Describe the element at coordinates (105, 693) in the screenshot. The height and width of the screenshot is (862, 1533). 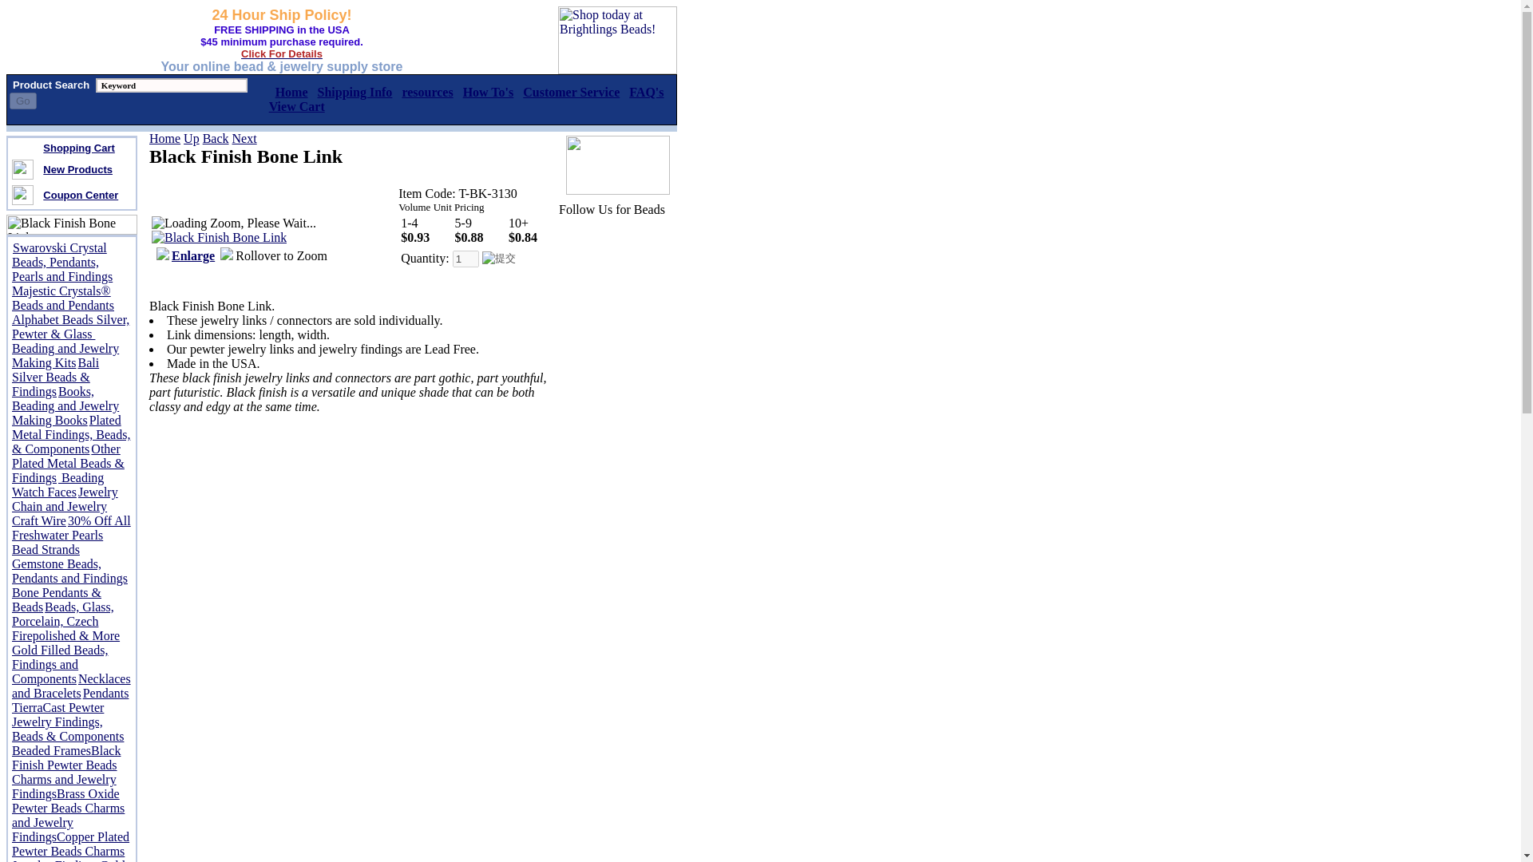
I see `Pendants` at that location.